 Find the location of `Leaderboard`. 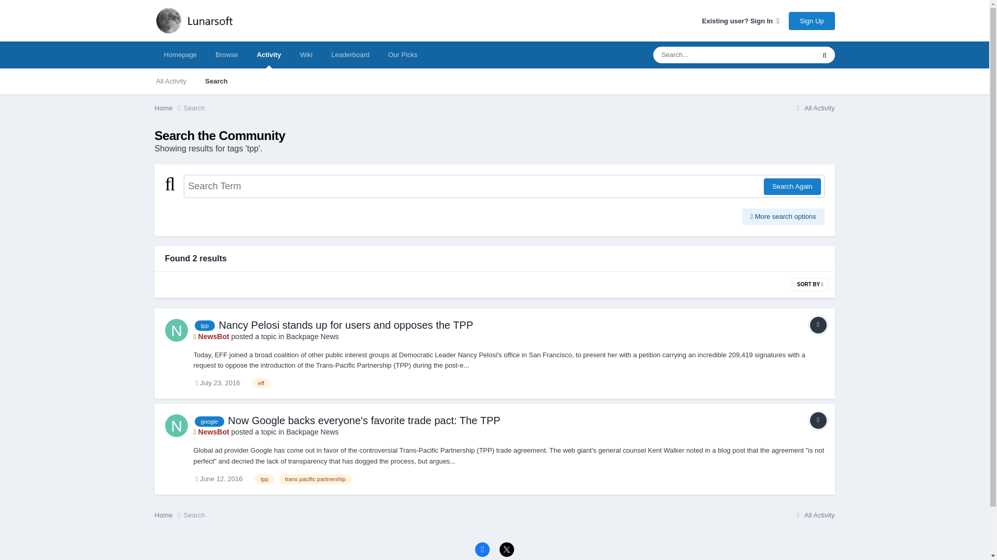

Leaderboard is located at coordinates (350, 54).